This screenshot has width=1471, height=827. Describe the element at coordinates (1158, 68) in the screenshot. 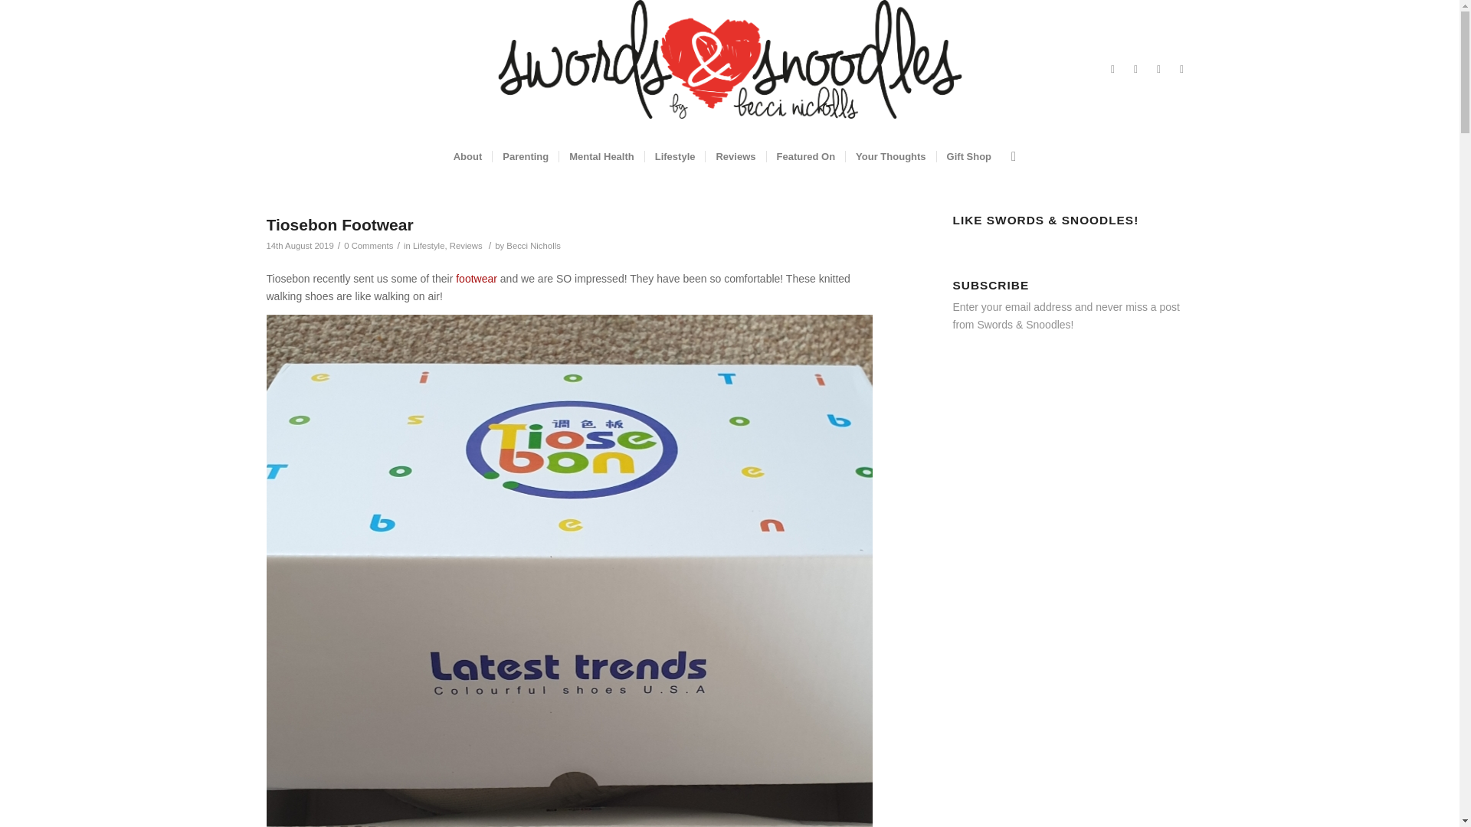

I see `Instagram` at that location.